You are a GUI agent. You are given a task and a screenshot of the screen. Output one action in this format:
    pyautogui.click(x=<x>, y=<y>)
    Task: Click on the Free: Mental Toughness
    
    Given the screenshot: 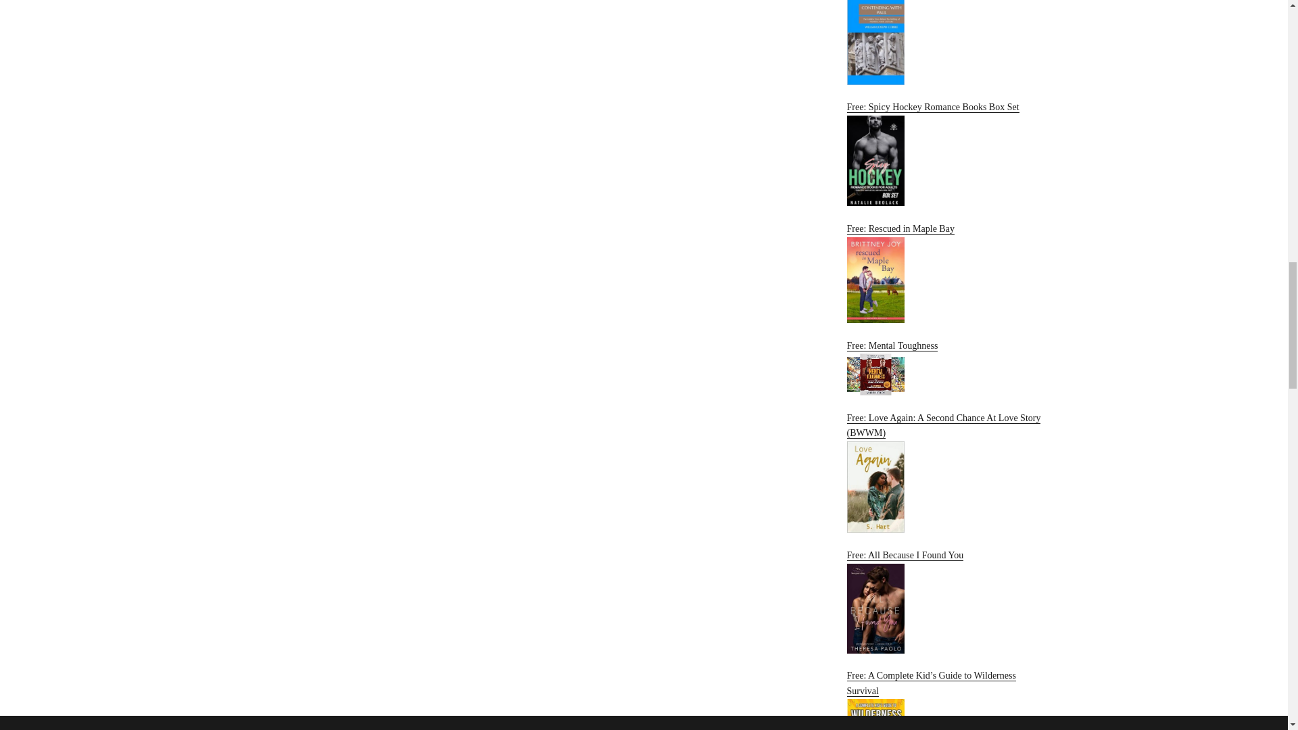 What is the action you would take?
    pyautogui.click(x=947, y=368)
    